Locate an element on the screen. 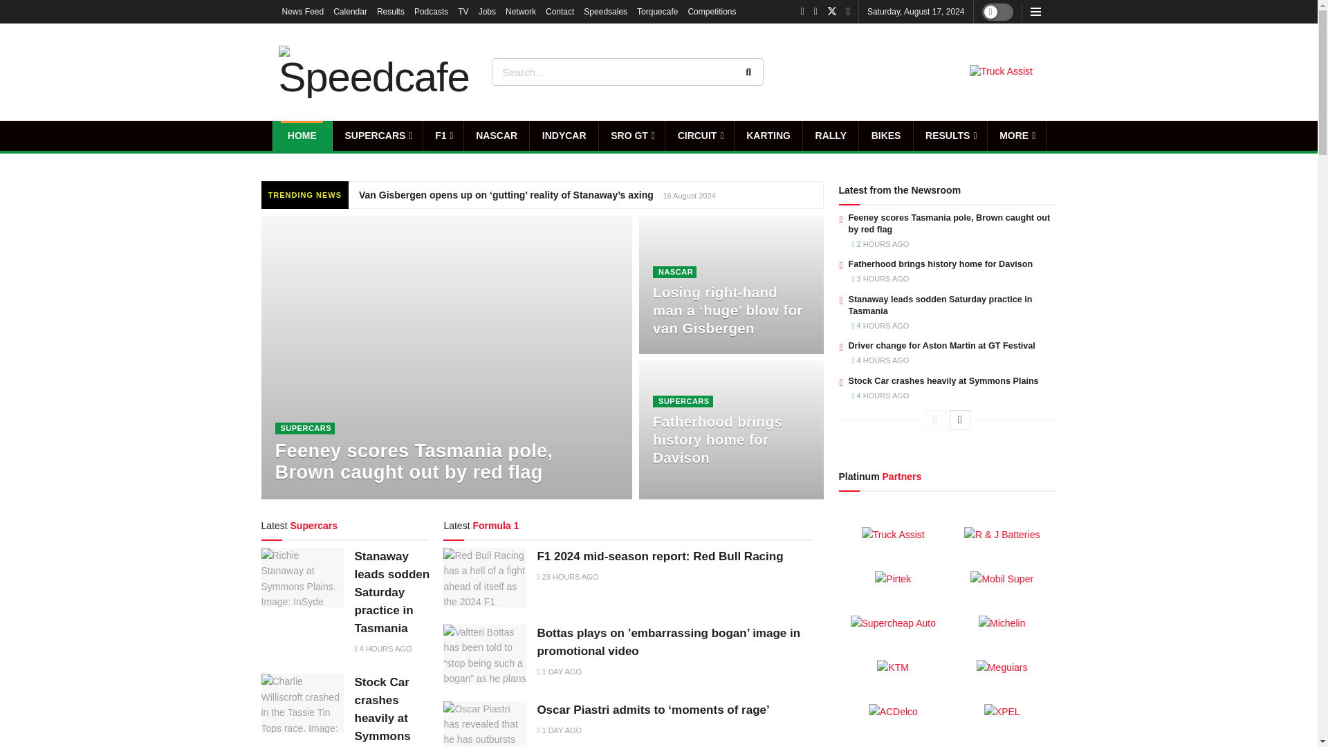 Image resolution: width=1328 pixels, height=747 pixels. Speedsales is located at coordinates (605, 11).